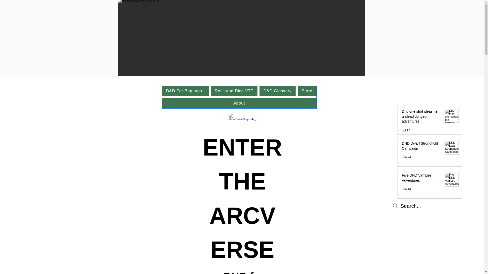 This screenshot has height=274, width=488. I want to click on Jun 14, so click(406, 189).